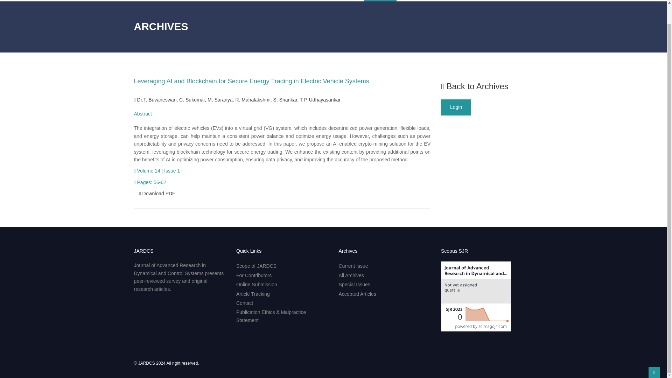  Describe the element at coordinates (256, 266) in the screenshot. I see `Scope of JARDCS` at that location.